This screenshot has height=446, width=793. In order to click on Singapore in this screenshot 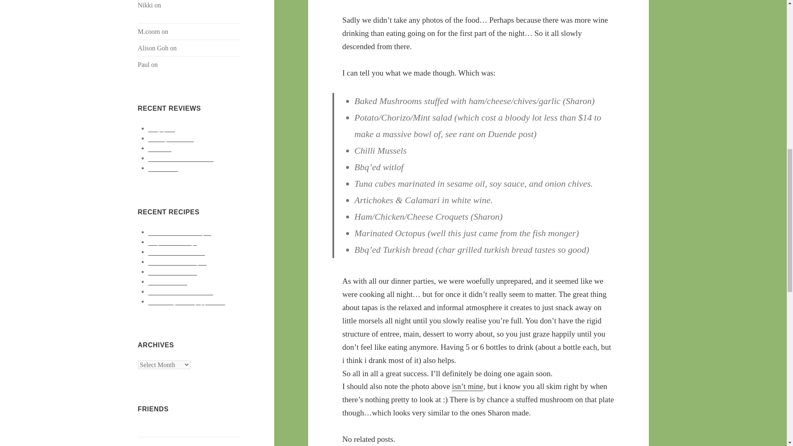, I will do `click(162, 128)`.